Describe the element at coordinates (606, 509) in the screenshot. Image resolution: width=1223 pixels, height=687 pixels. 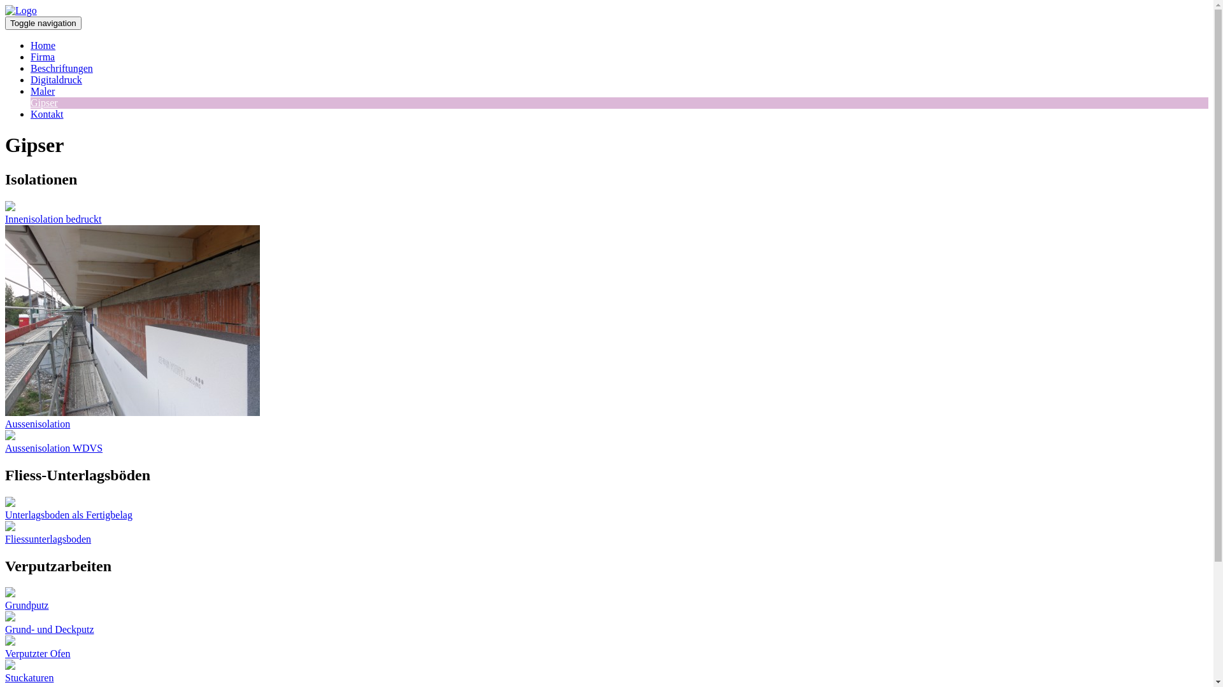
I see `Unterlagsboden als Fertigbelag` at that location.